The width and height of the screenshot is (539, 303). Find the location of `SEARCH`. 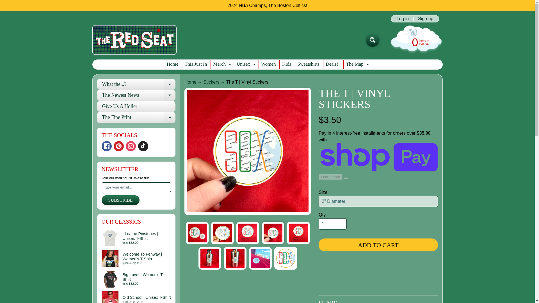

SEARCH is located at coordinates (332, 224).